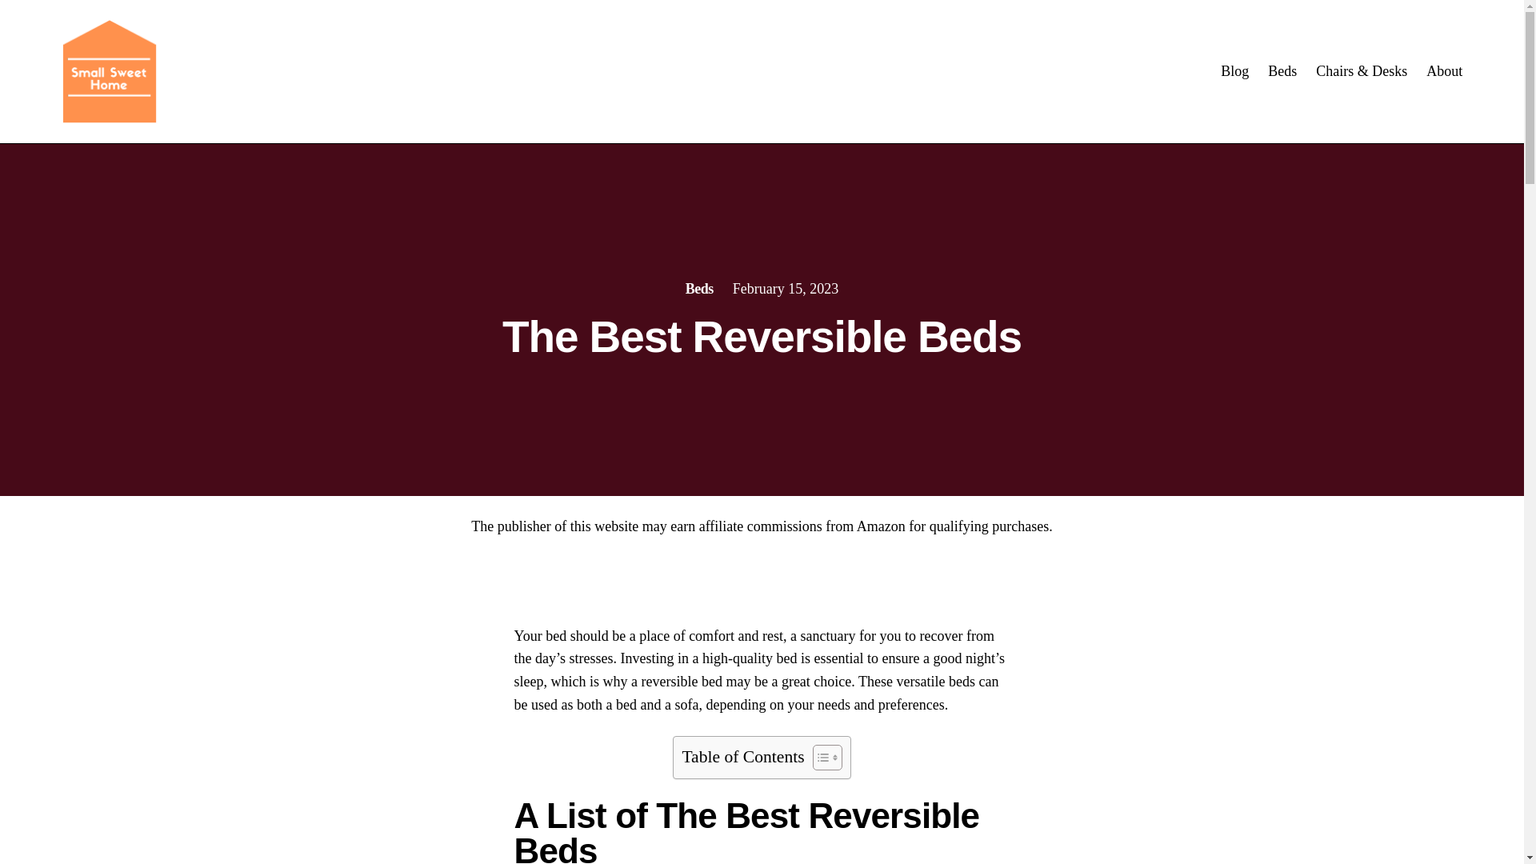  What do you see at coordinates (1234, 70) in the screenshot?
I see `Blog` at bounding box center [1234, 70].